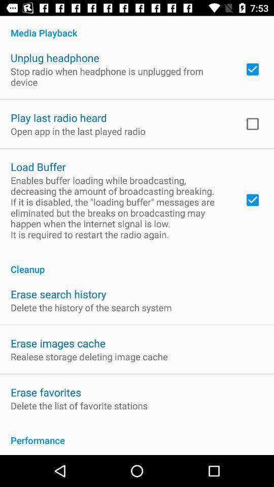 The image size is (274, 487). I want to click on choose icon above the erase search history icon, so click(137, 264).